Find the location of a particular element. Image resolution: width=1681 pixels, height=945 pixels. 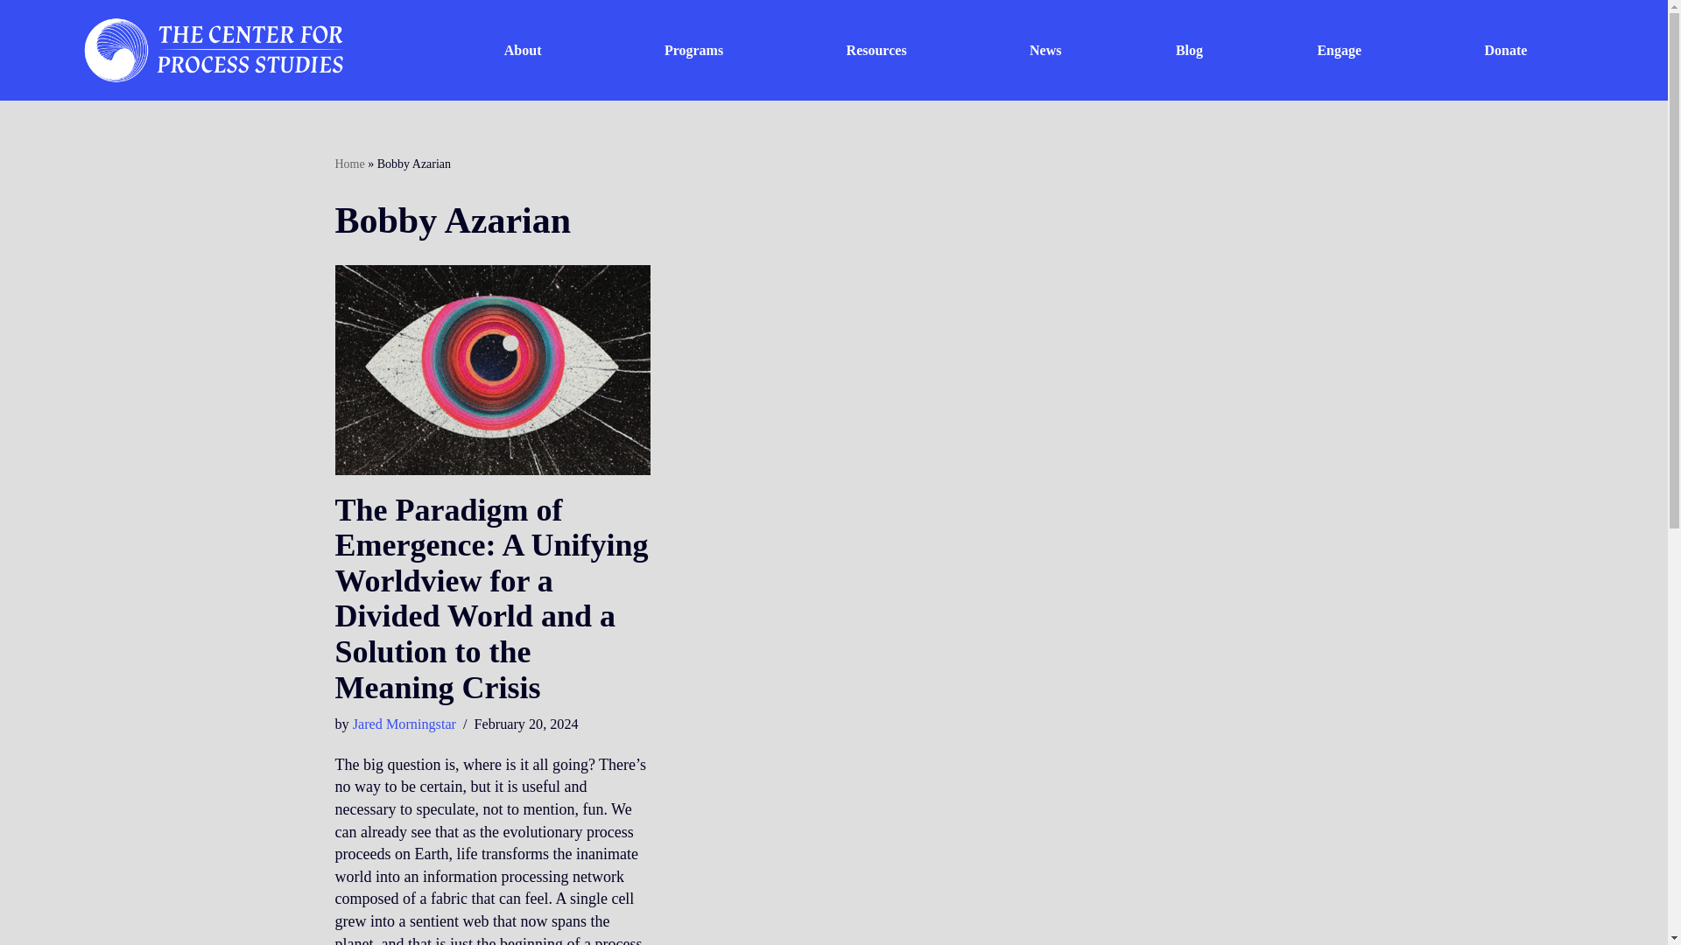

About is located at coordinates (527, 49).